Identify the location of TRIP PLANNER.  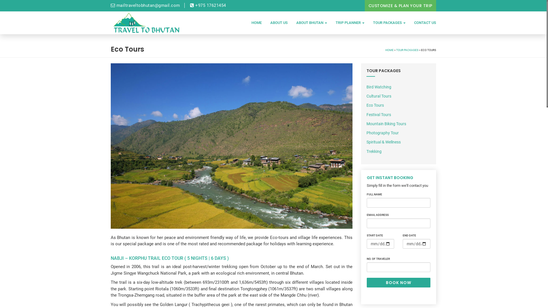
(350, 23).